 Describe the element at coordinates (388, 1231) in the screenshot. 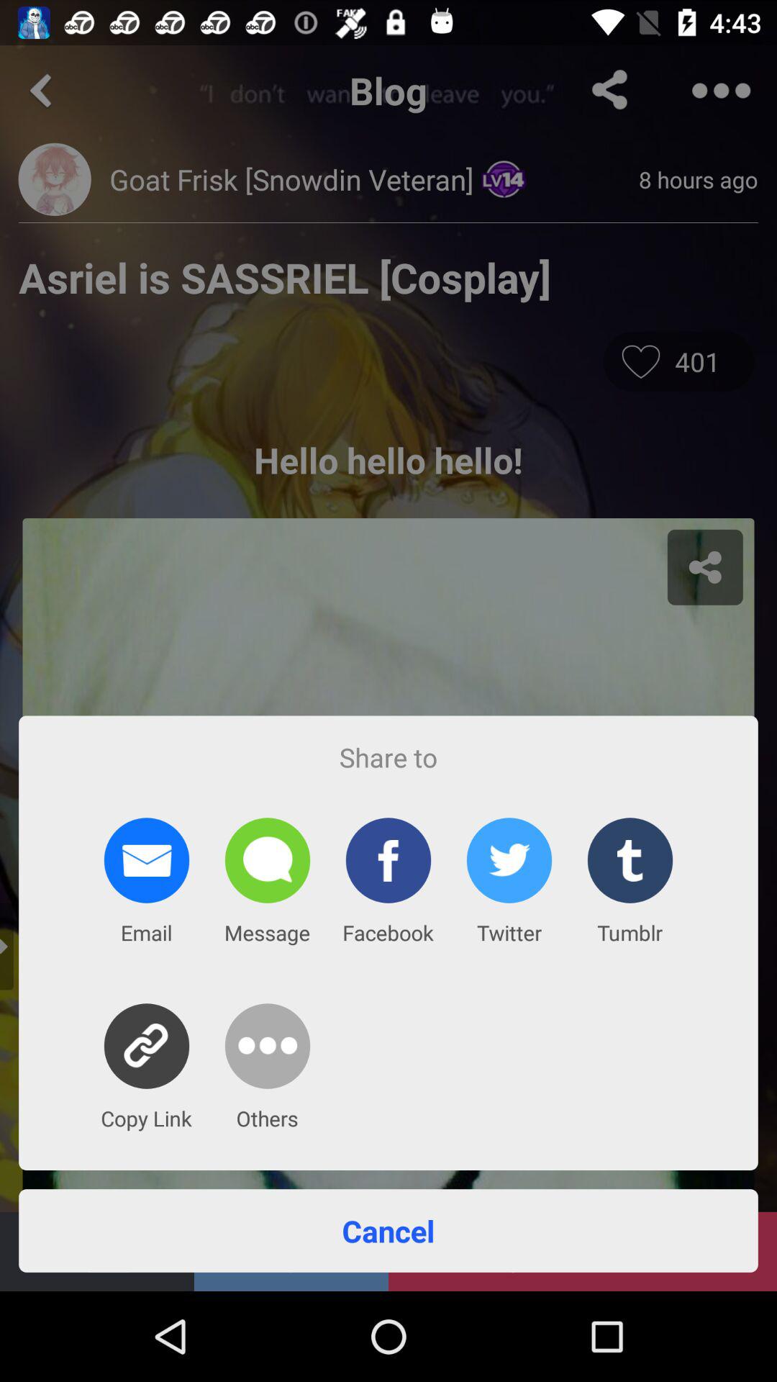

I see `jump until cancel icon` at that location.